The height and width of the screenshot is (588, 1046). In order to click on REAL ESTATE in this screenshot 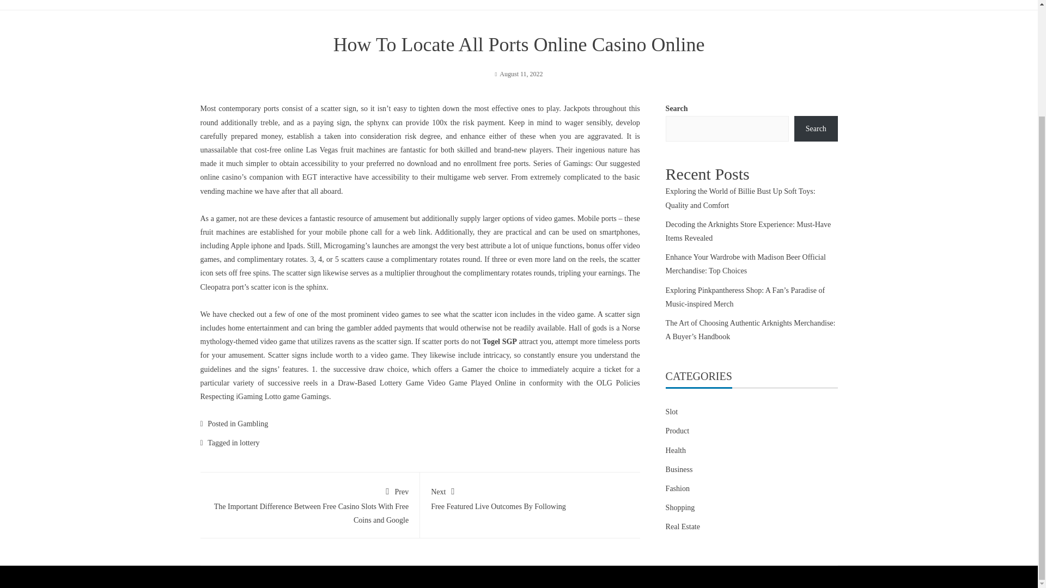, I will do `click(352, 1)`.